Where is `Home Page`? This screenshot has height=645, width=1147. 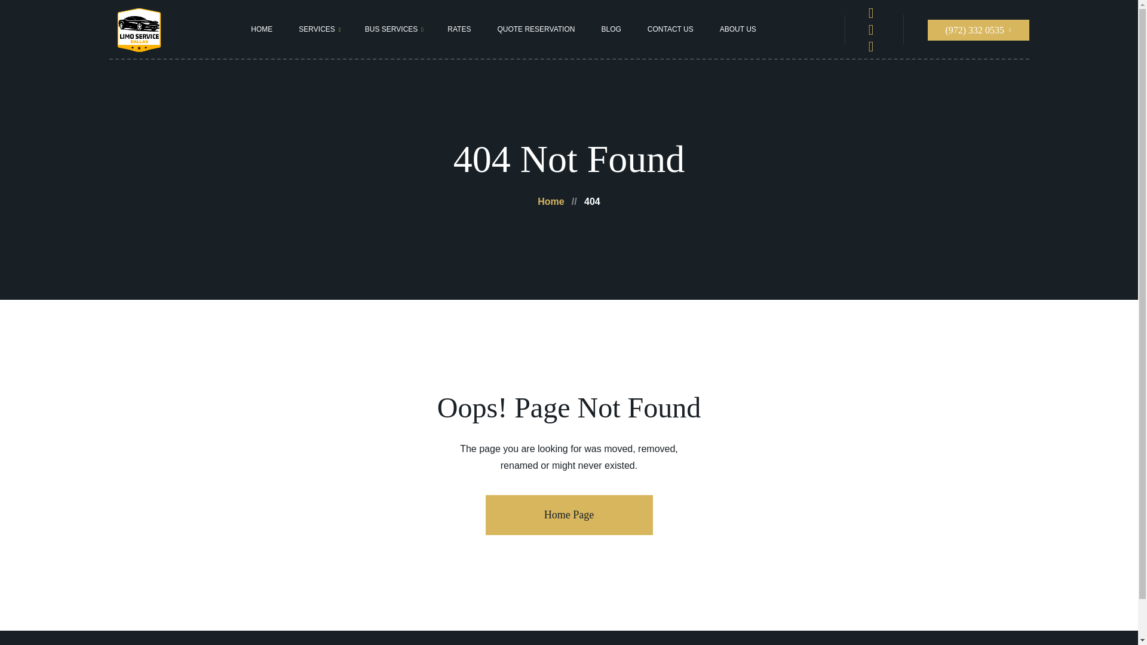 Home Page is located at coordinates (569, 515).